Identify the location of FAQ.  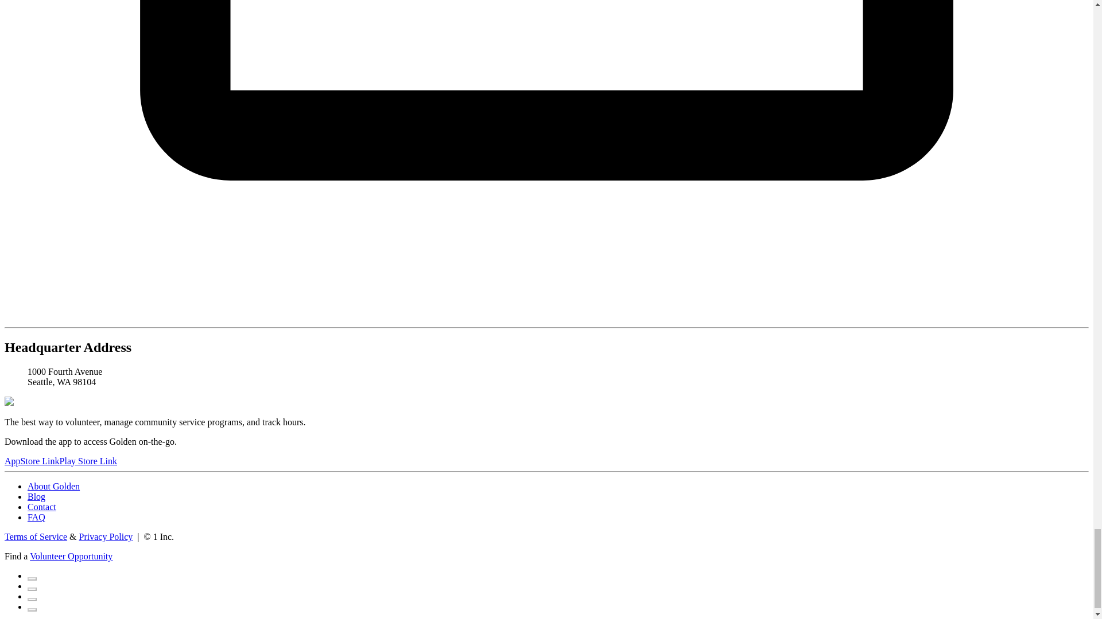
(36, 517).